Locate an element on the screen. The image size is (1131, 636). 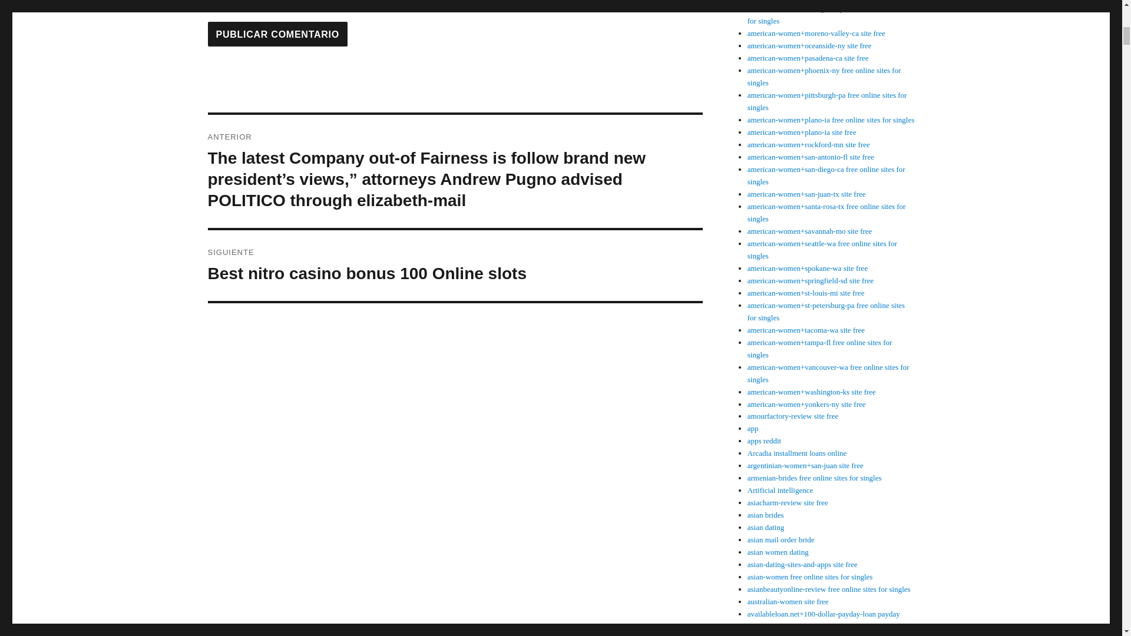
Publicar comentario is located at coordinates (277, 34).